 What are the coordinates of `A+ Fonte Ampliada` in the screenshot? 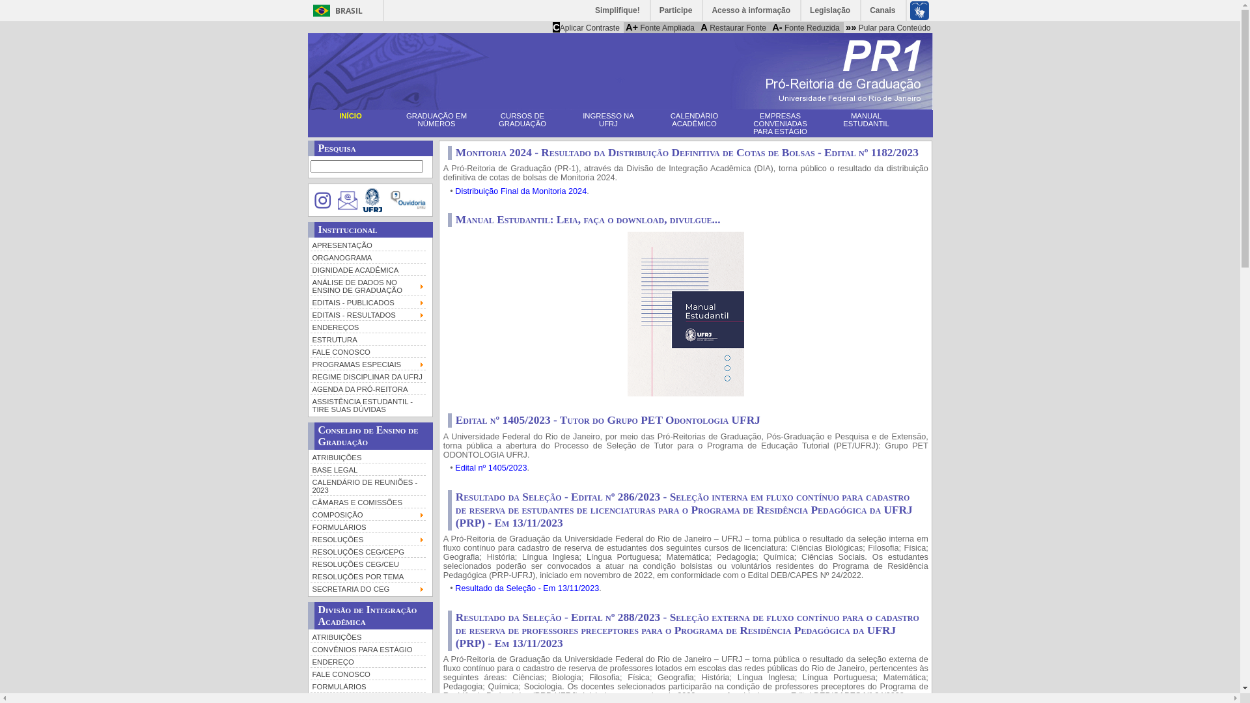 It's located at (660, 27).